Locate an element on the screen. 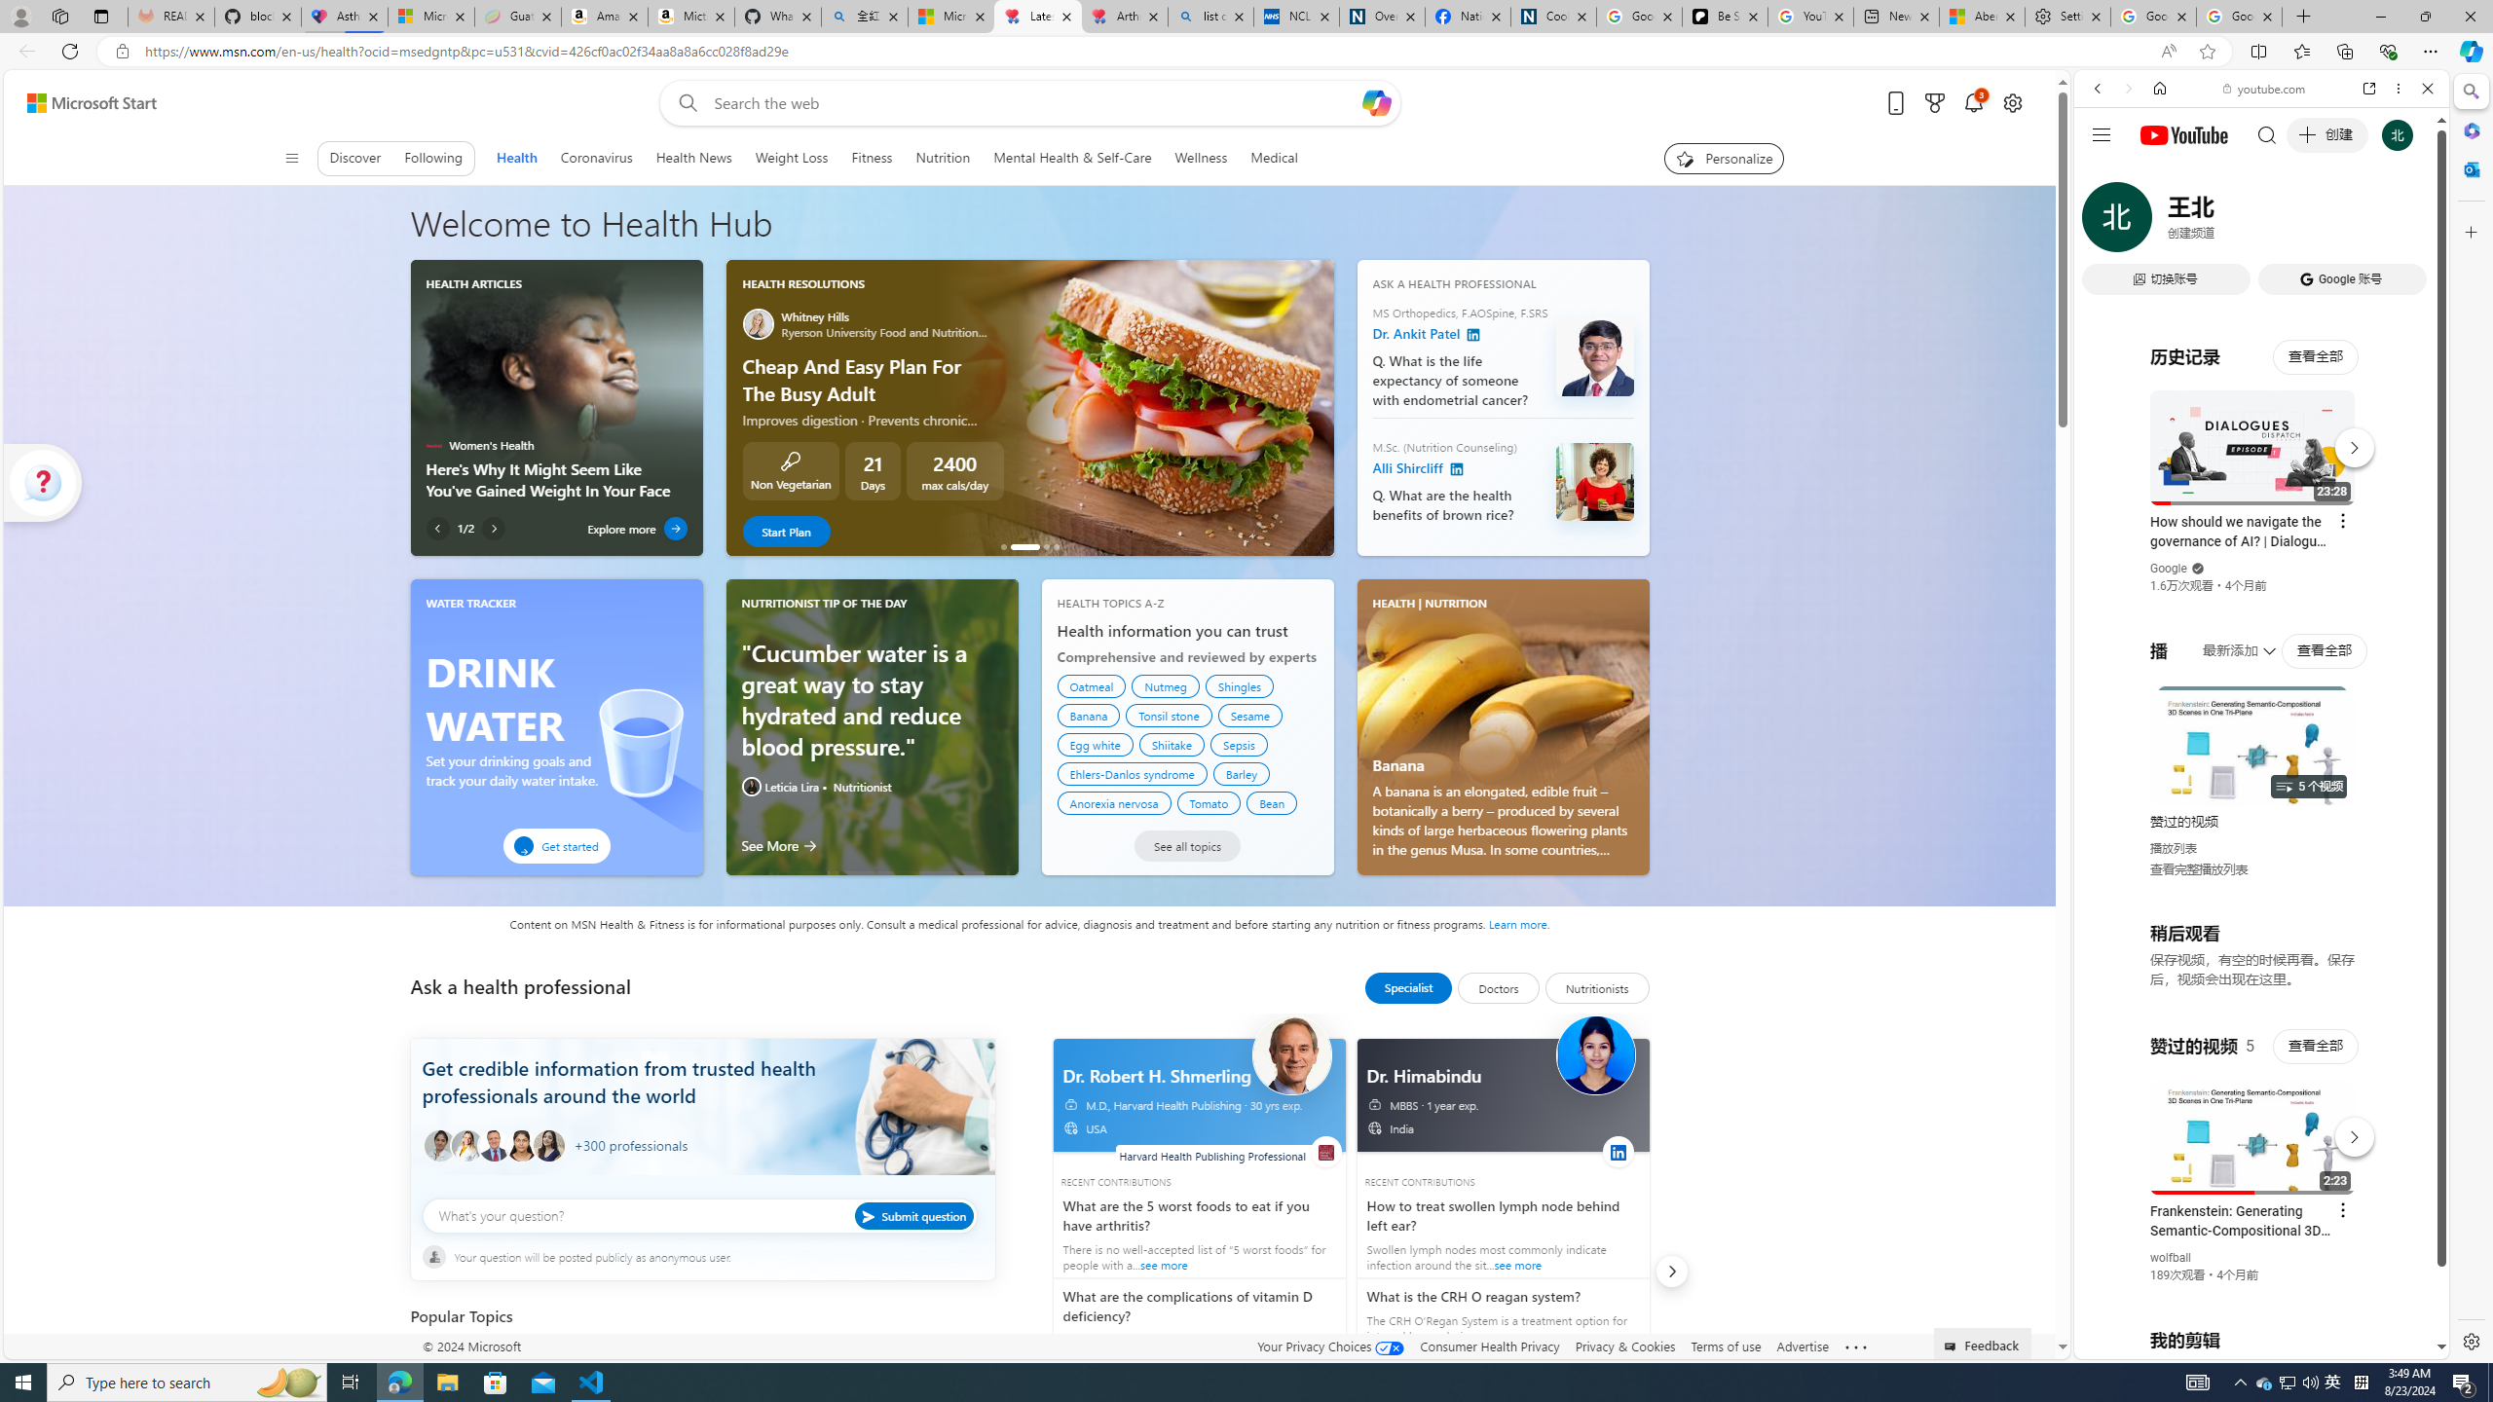  Cookies is located at coordinates (1554, 17).